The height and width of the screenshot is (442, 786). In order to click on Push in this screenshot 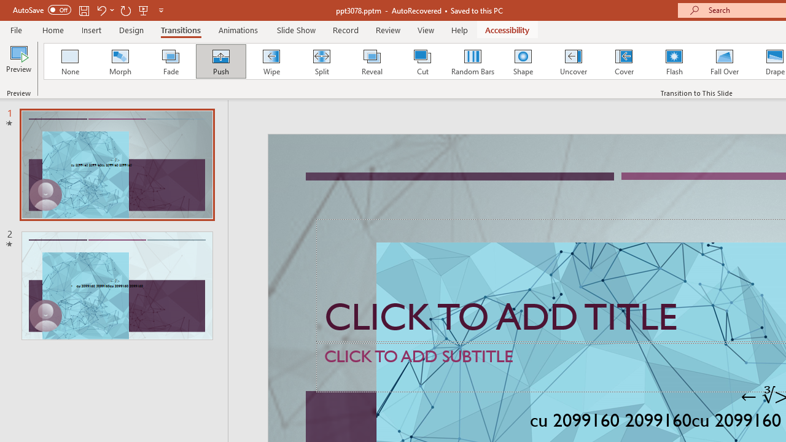, I will do `click(220, 61)`.